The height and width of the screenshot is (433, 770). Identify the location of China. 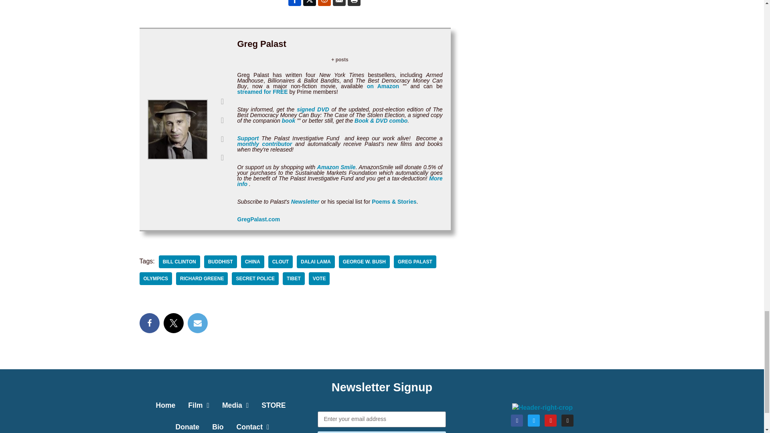
(252, 261).